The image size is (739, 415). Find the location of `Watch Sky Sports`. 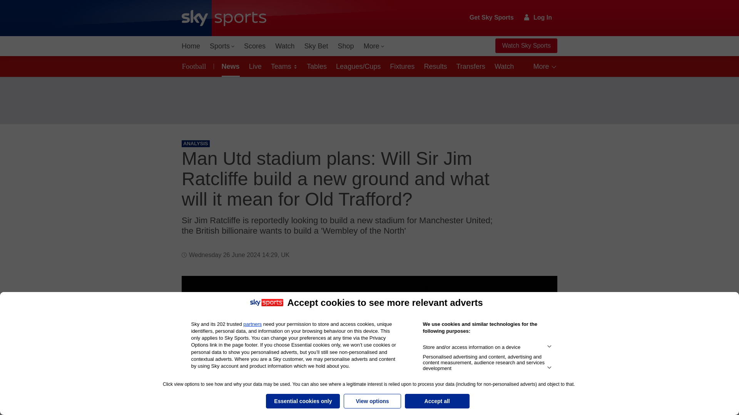

Watch Sky Sports is located at coordinates (526, 46).